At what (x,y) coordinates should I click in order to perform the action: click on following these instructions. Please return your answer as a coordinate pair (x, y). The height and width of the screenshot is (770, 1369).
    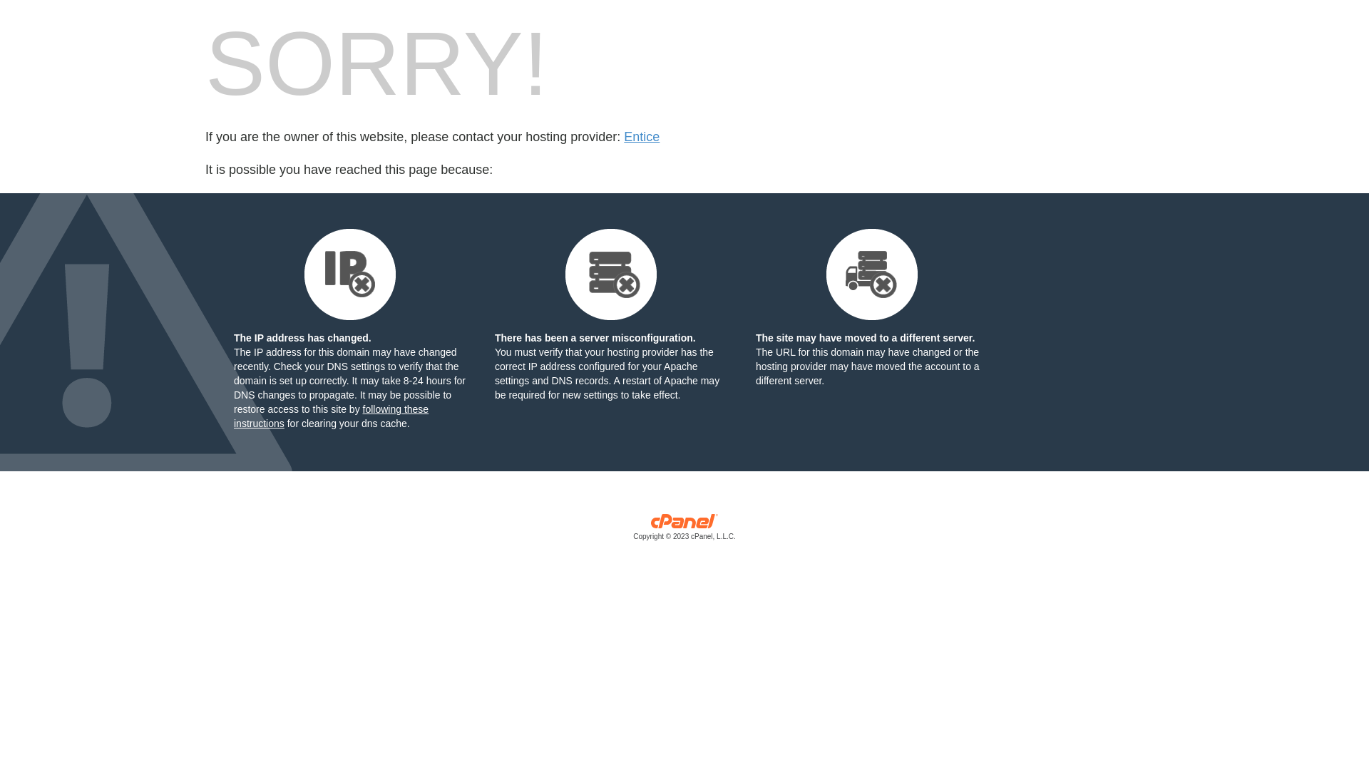
    Looking at the image, I should click on (331, 416).